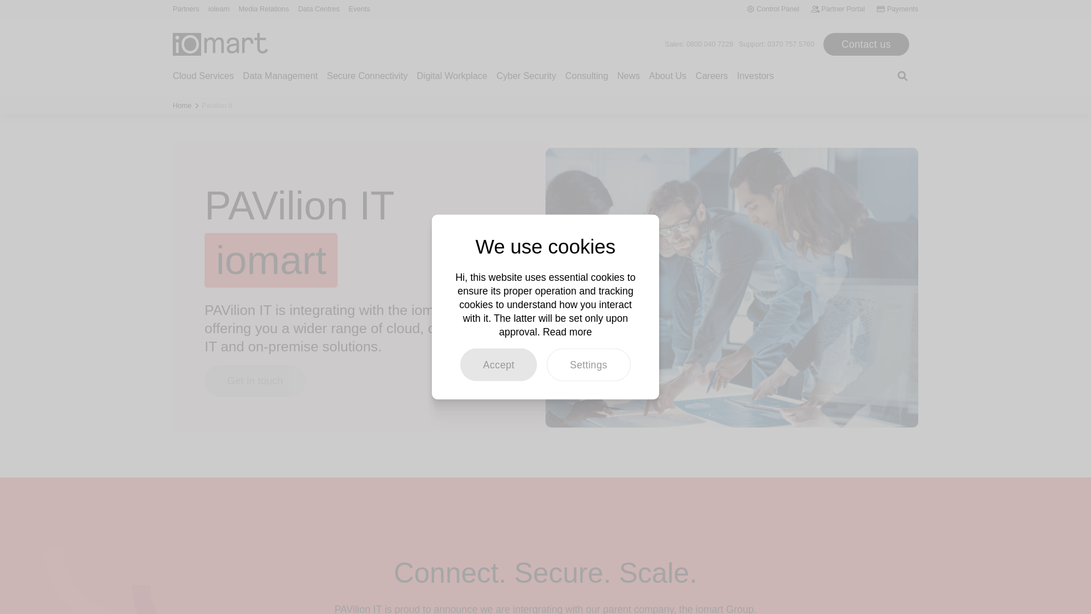  I want to click on Contact us, so click(866, 44).